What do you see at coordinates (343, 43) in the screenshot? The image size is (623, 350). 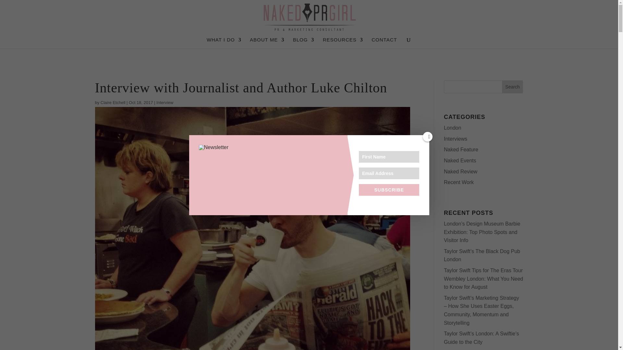 I see `RESOURCES` at bounding box center [343, 43].